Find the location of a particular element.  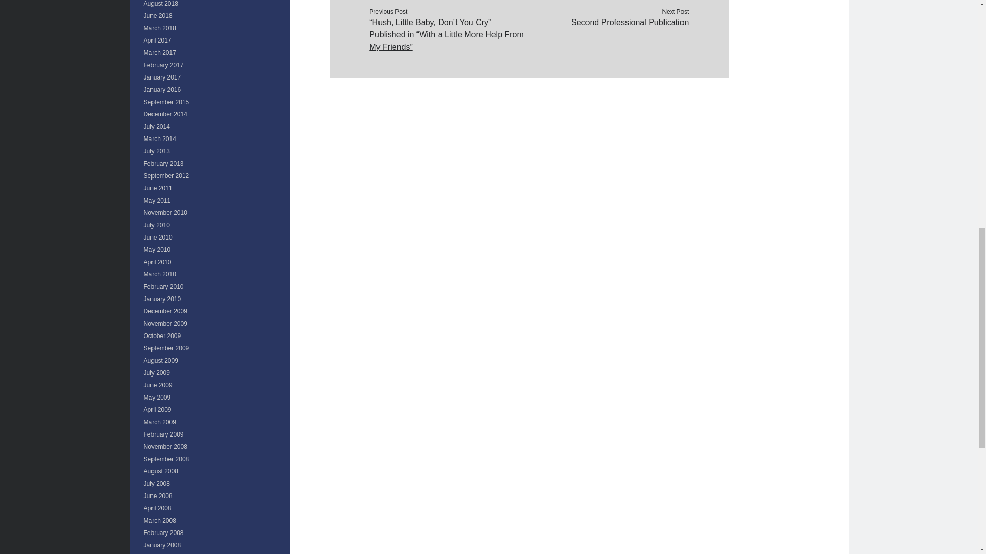

July 2014 is located at coordinates (157, 126).